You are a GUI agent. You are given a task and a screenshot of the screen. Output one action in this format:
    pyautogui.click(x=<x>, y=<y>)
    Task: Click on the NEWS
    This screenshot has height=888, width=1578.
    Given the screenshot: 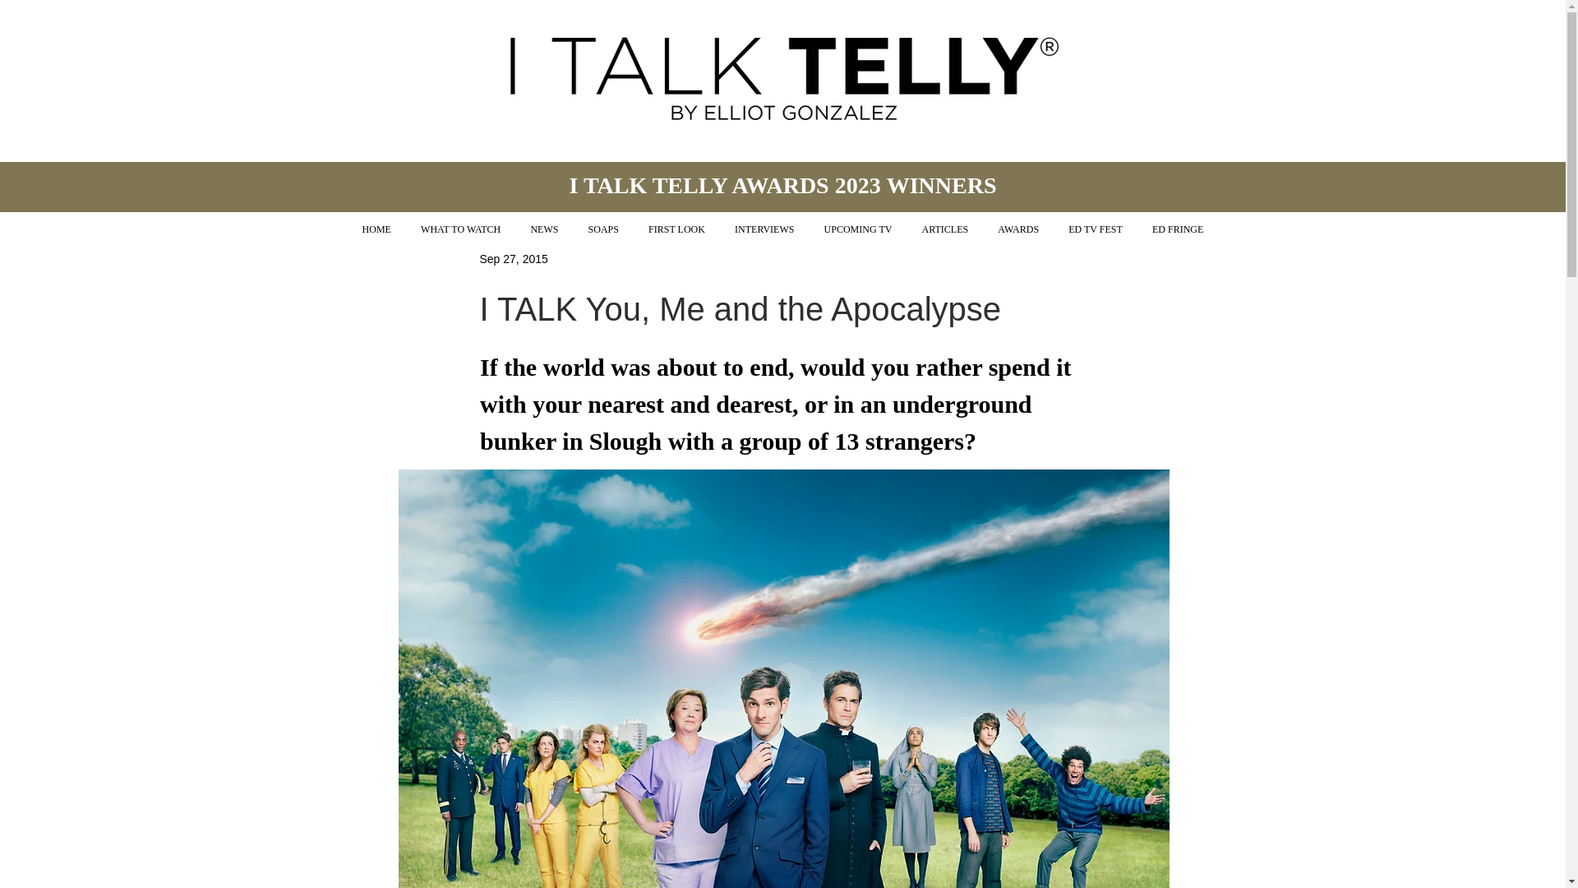 What is the action you would take?
    pyautogui.click(x=544, y=230)
    